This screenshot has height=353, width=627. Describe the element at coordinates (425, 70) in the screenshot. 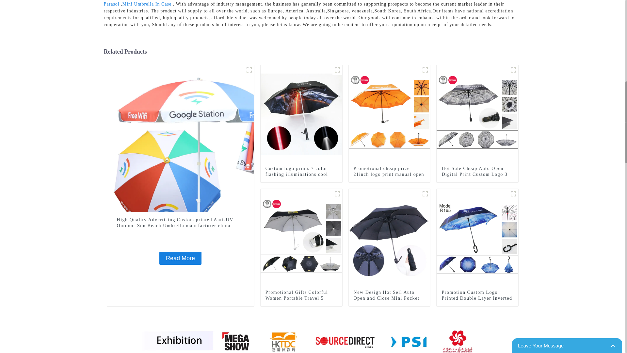

I see `F307 S` at that location.